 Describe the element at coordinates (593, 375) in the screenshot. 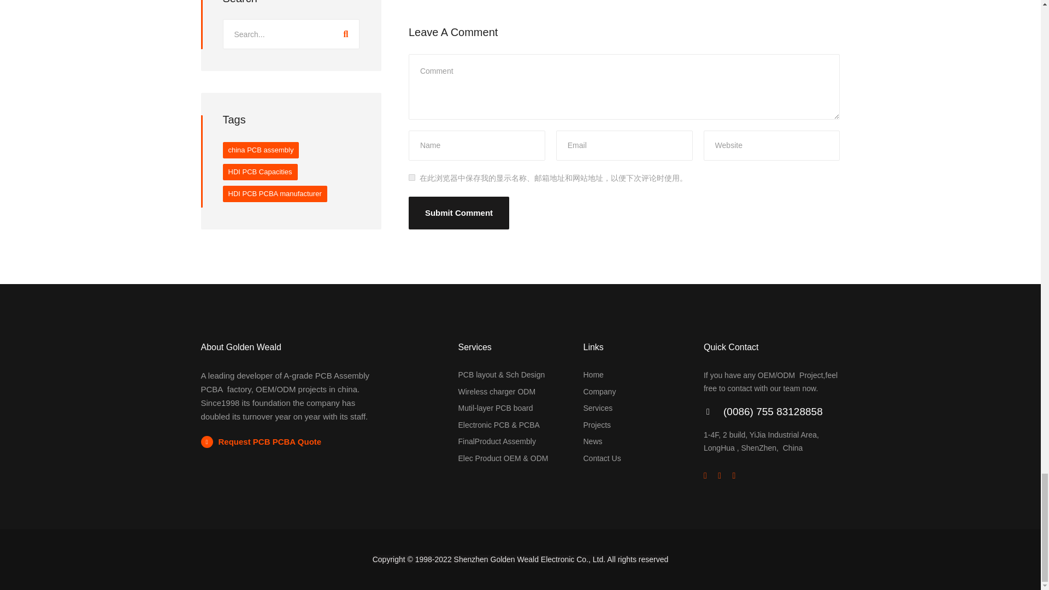

I see `China PCBA, PCB Assembly in china!` at that location.